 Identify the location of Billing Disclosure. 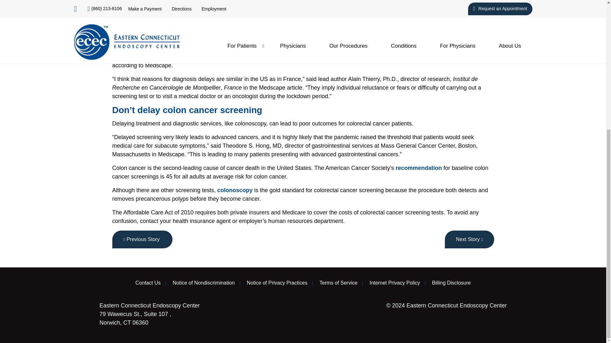
(451, 283).